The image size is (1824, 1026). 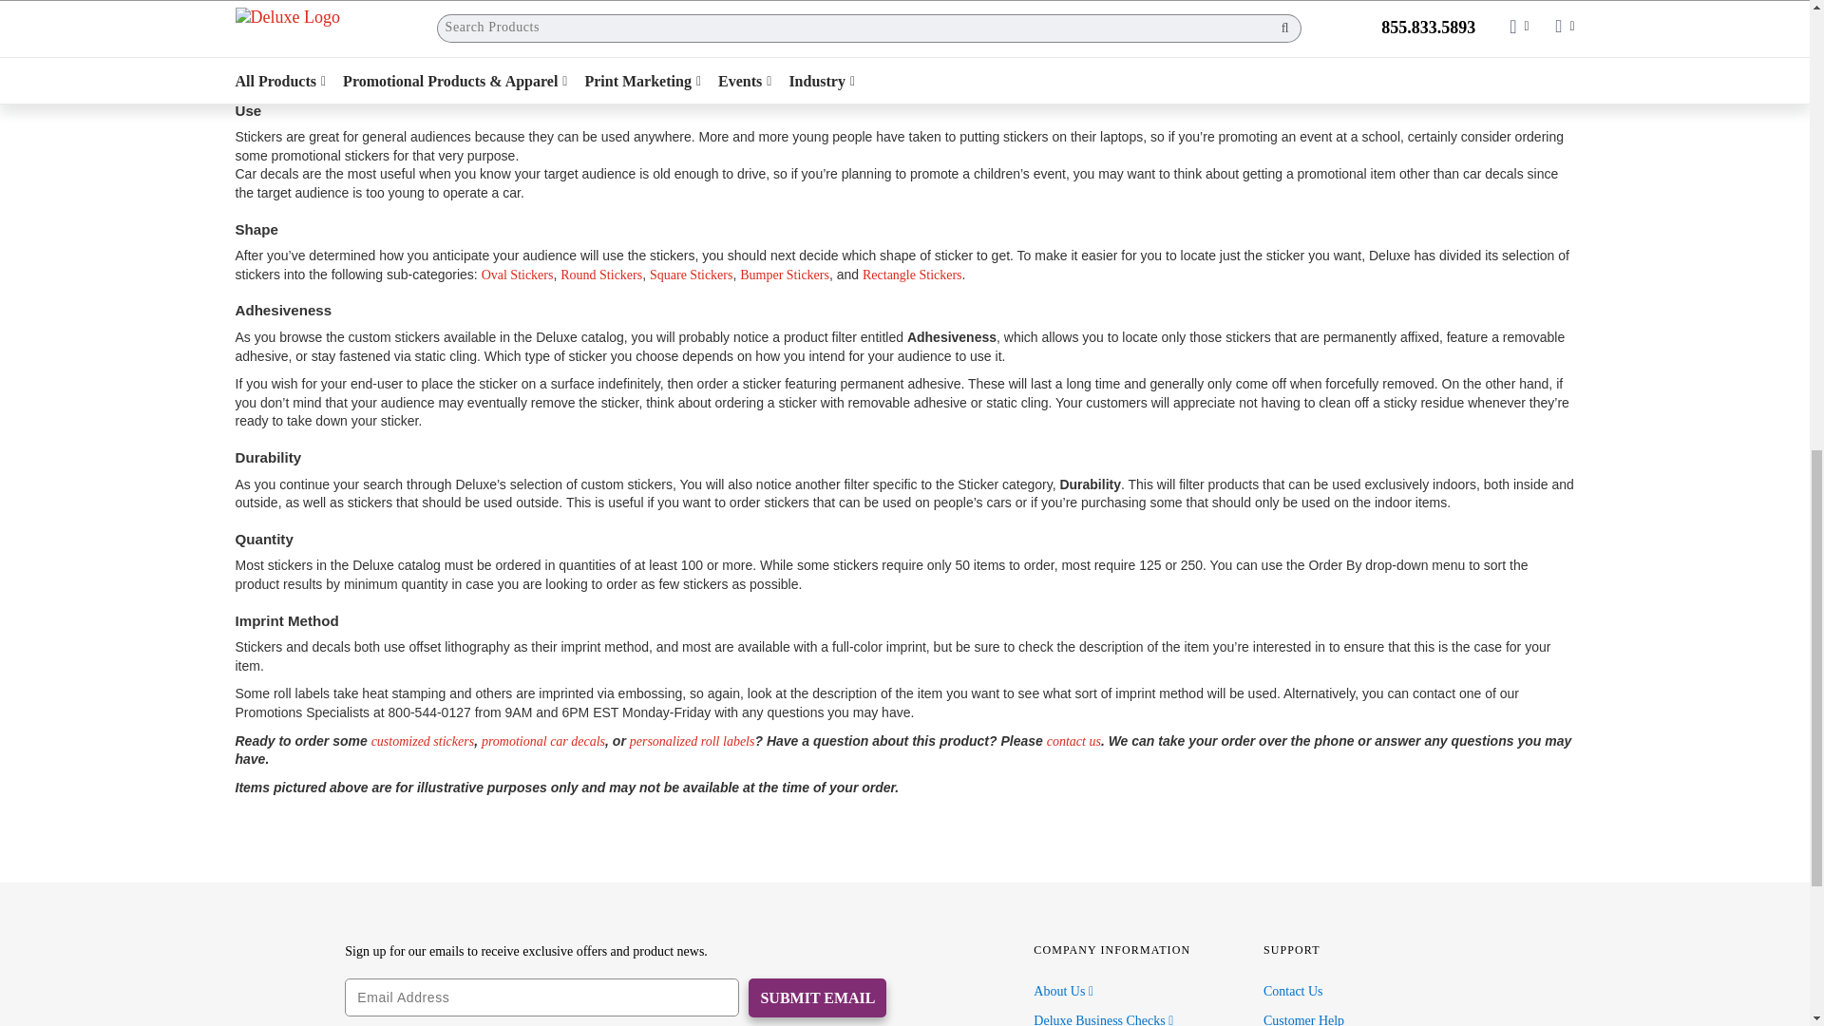 What do you see at coordinates (912, 275) in the screenshot?
I see `Rectangle Stickers` at bounding box center [912, 275].